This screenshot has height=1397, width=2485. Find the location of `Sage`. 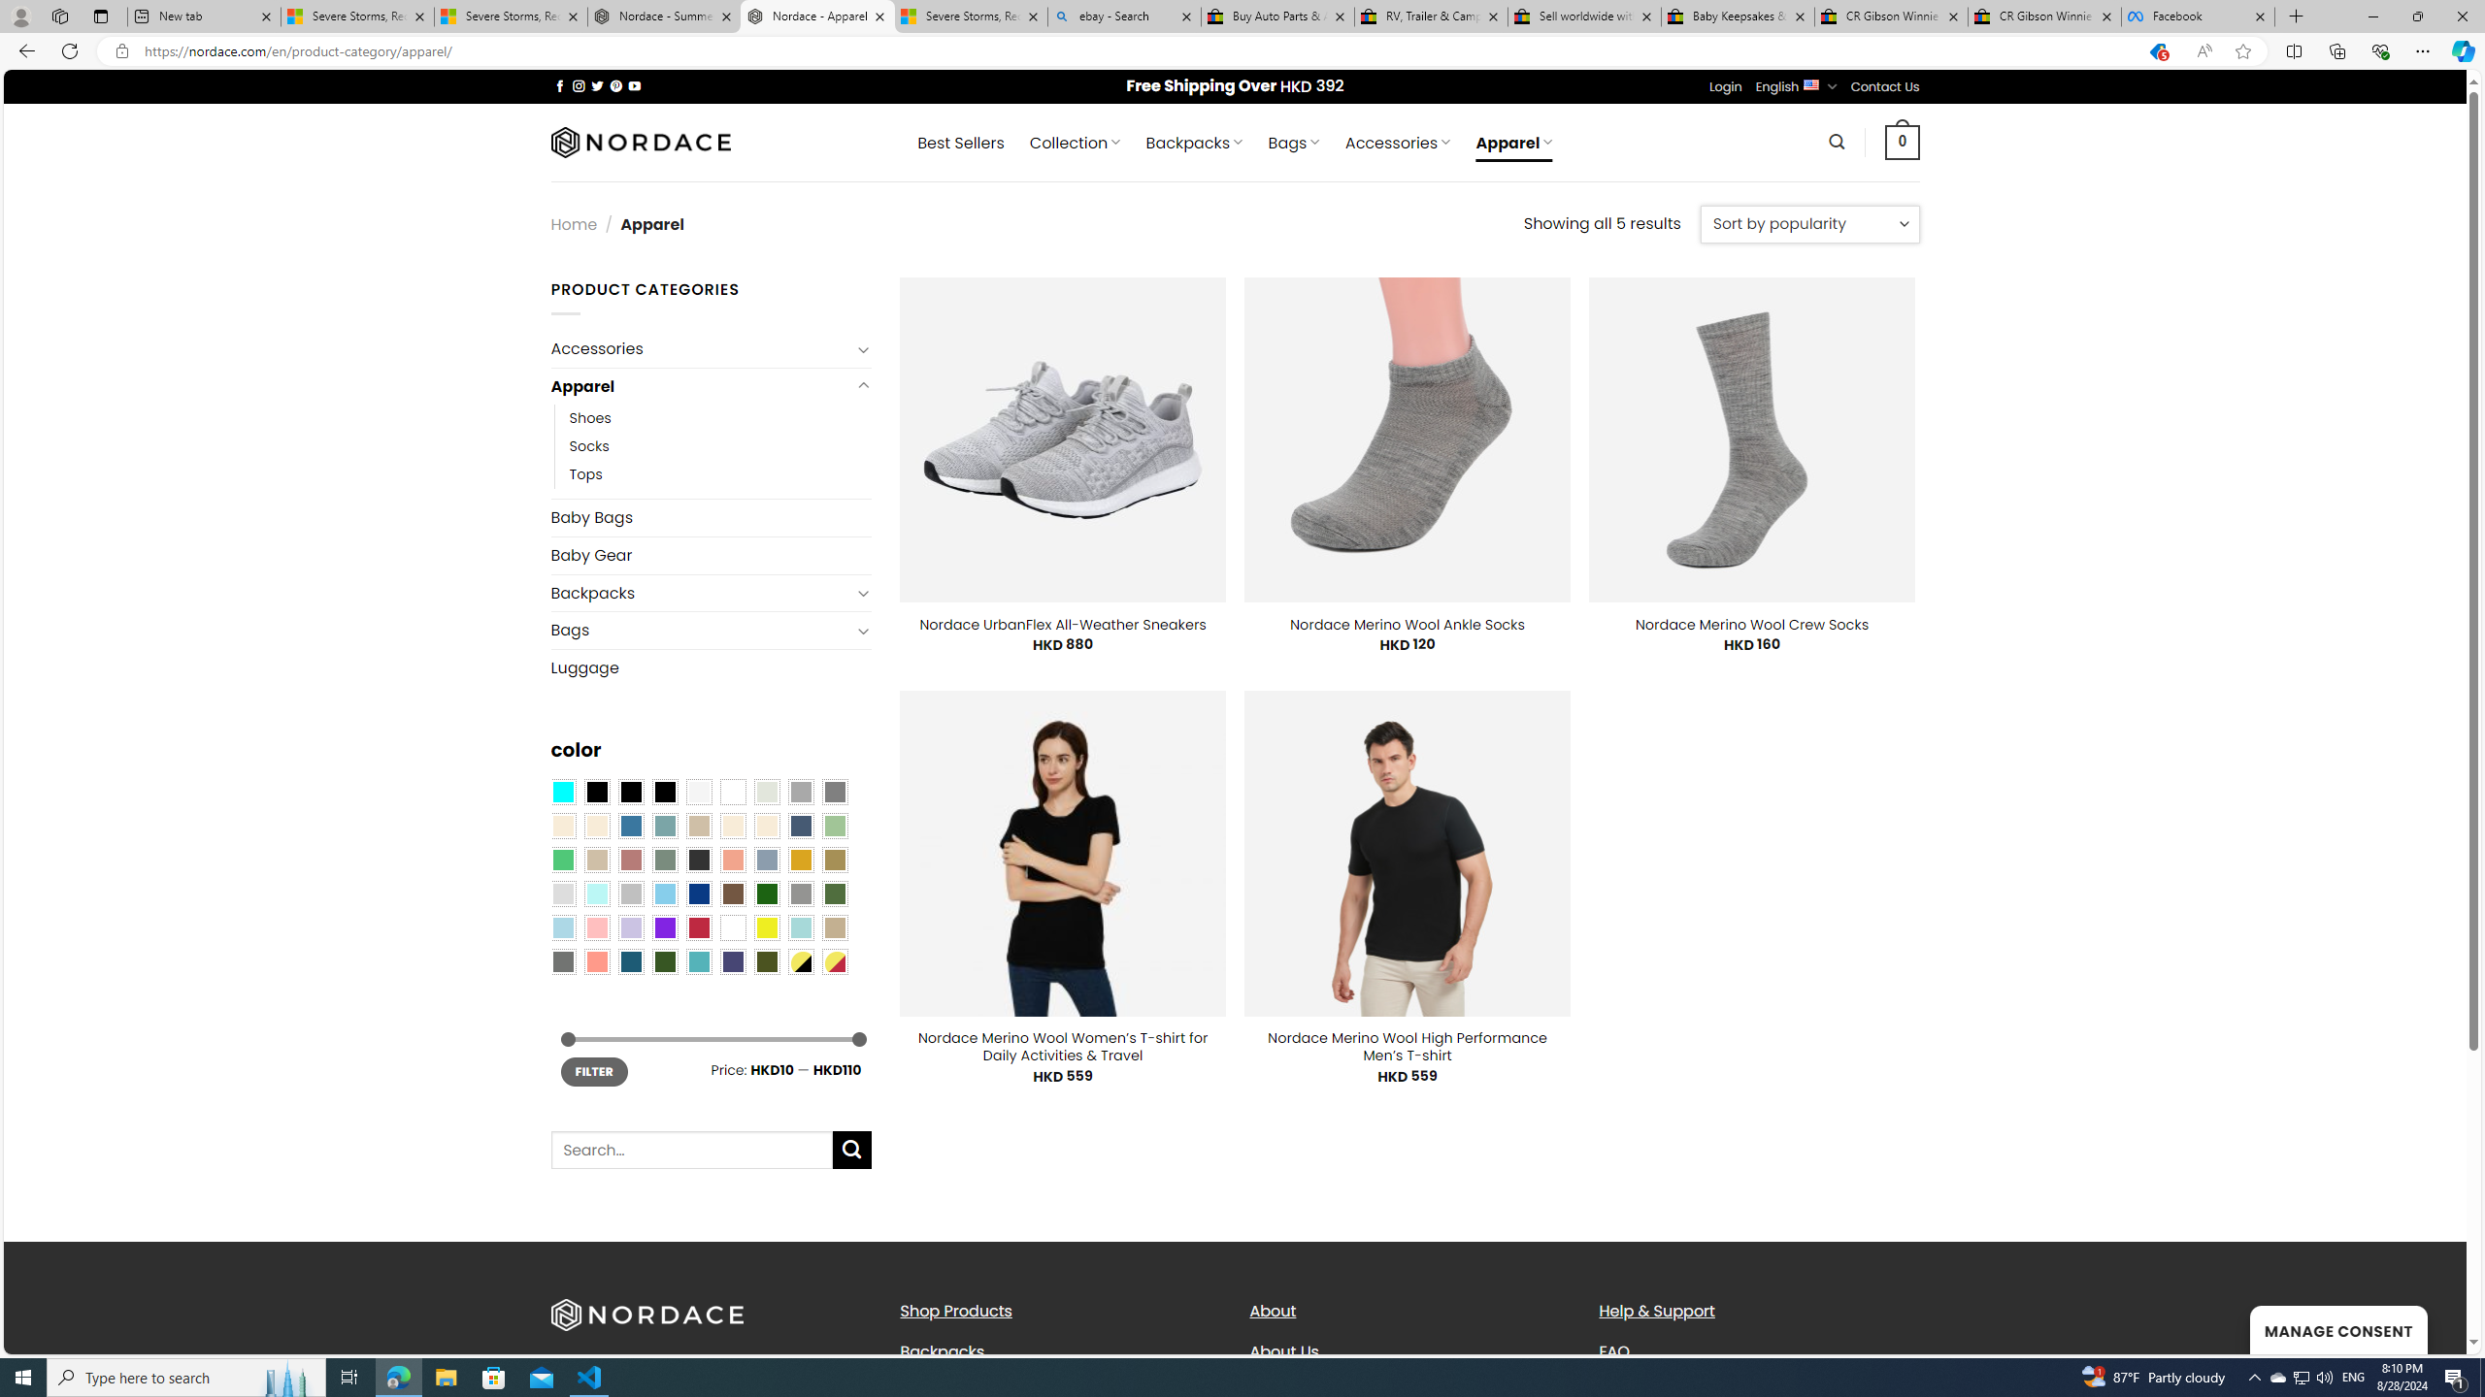

Sage is located at coordinates (664, 859).